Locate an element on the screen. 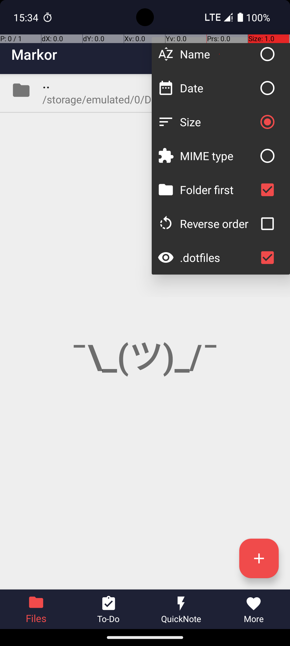 The width and height of the screenshot is (290, 646). .dotfiles is located at coordinates (218, 257).